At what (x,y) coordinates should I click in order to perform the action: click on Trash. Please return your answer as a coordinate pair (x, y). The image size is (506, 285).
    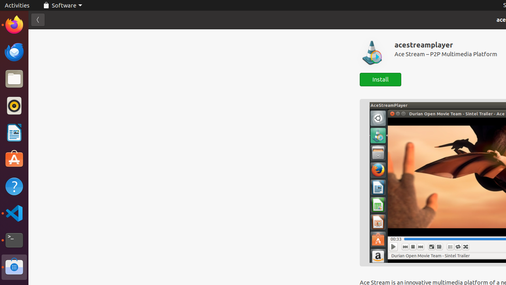
    Looking at the image, I should click on (53, 76).